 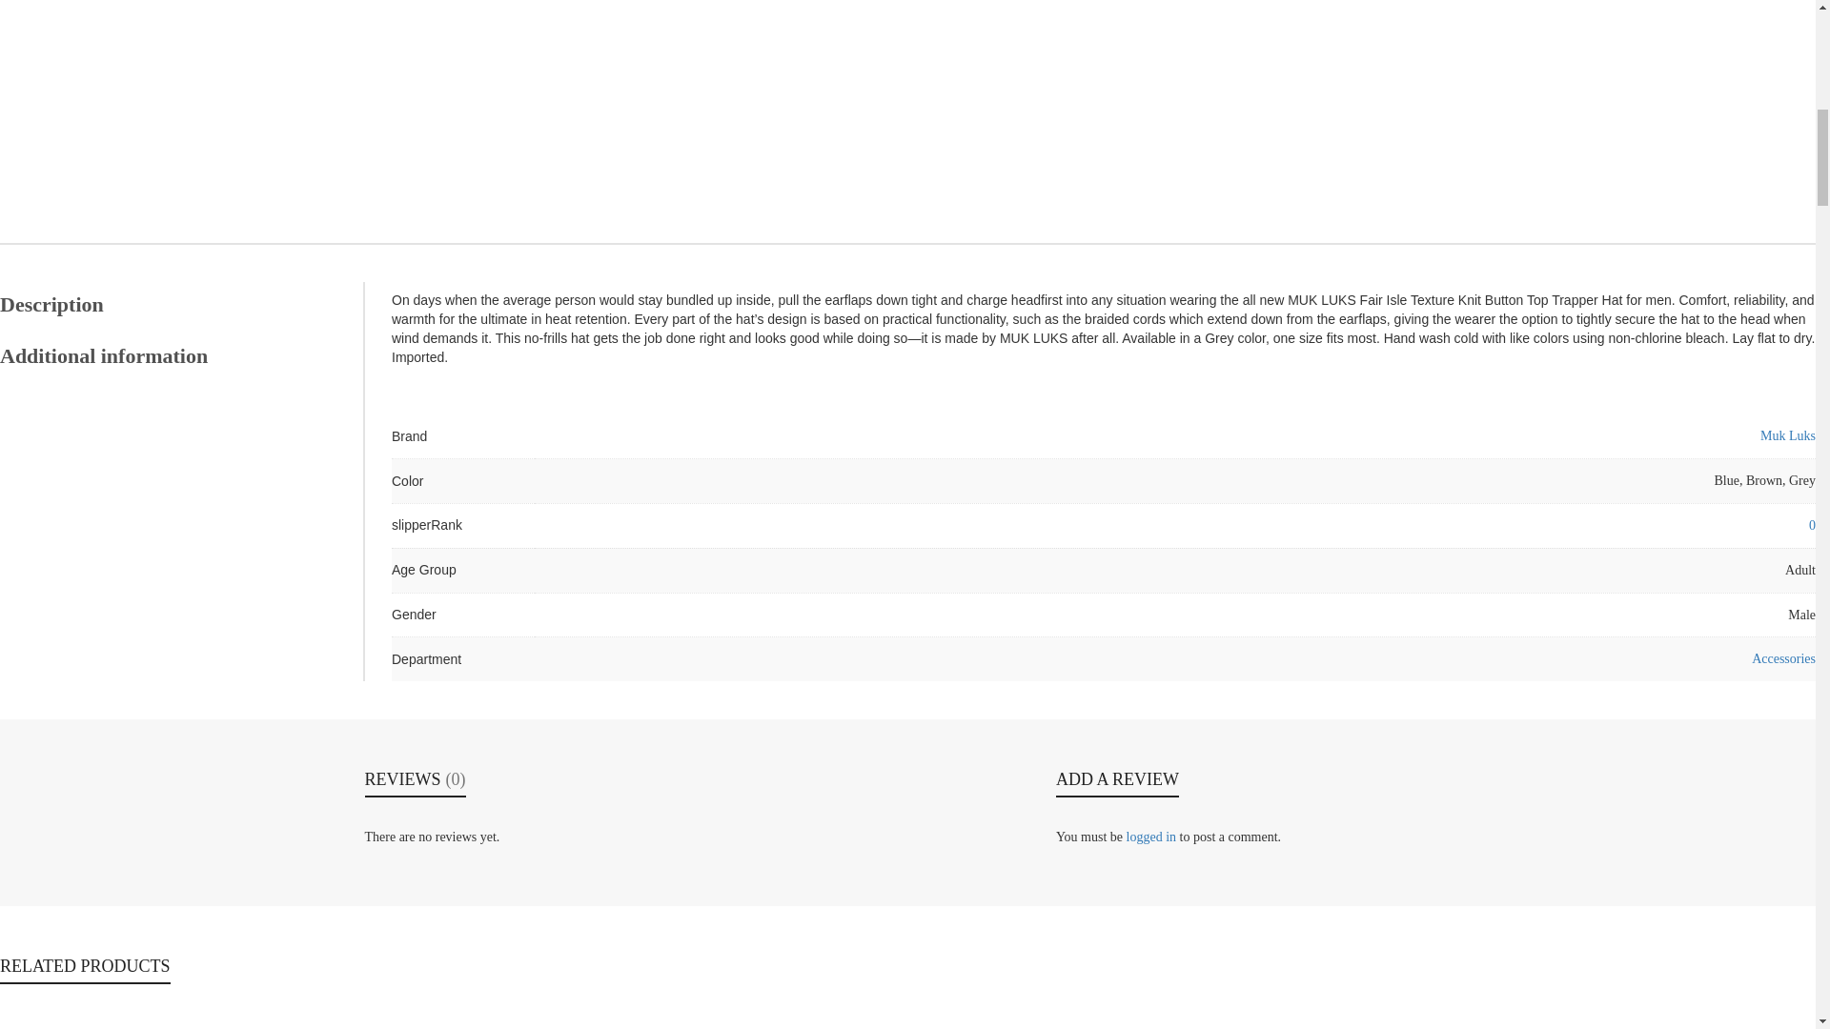 What do you see at coordinates (173, 305) in the screenshot?
I see `Description` at bounding box center [173, 305].